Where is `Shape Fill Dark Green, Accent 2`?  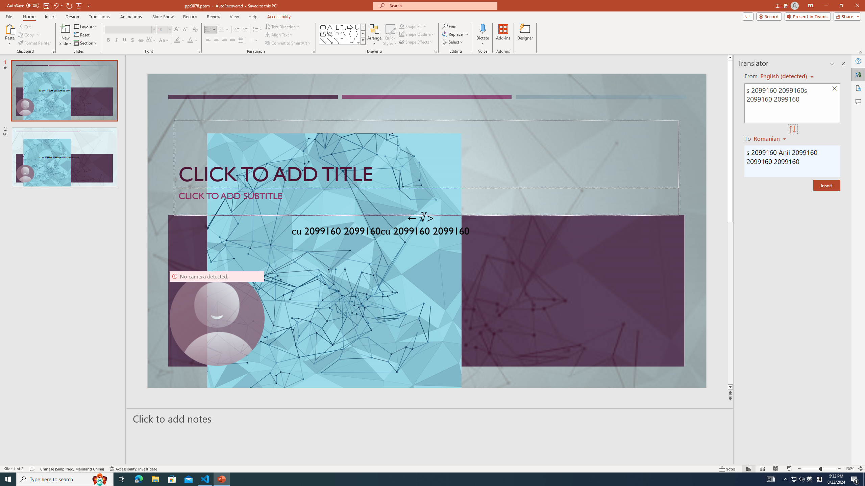 Shape Fill Dark Green, Accent 2 is located at coordinates (401, 26).